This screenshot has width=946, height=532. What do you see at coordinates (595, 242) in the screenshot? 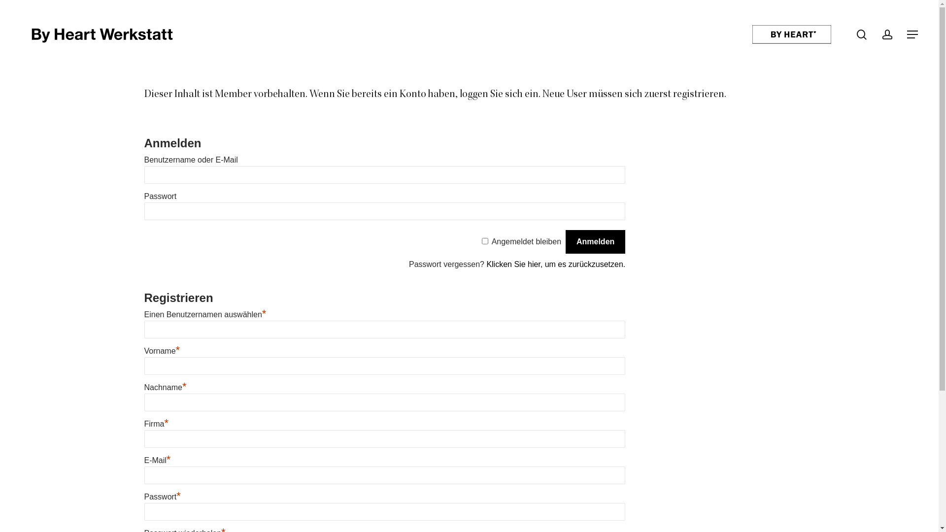
I see `Anmelden` at bounding box center [595, 242].